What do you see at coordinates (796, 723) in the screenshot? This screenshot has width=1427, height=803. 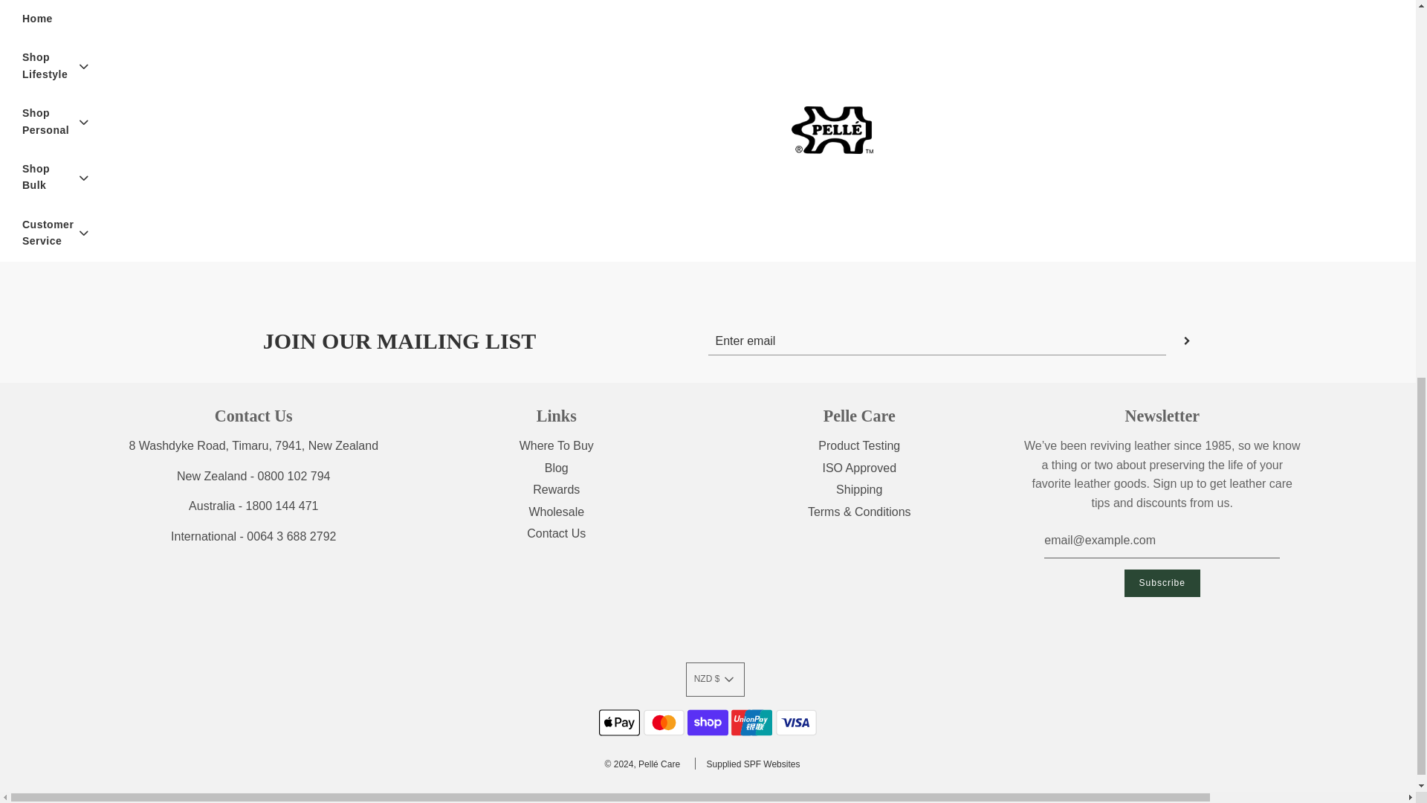 I see `Visa` at bounding box center [796, 723].